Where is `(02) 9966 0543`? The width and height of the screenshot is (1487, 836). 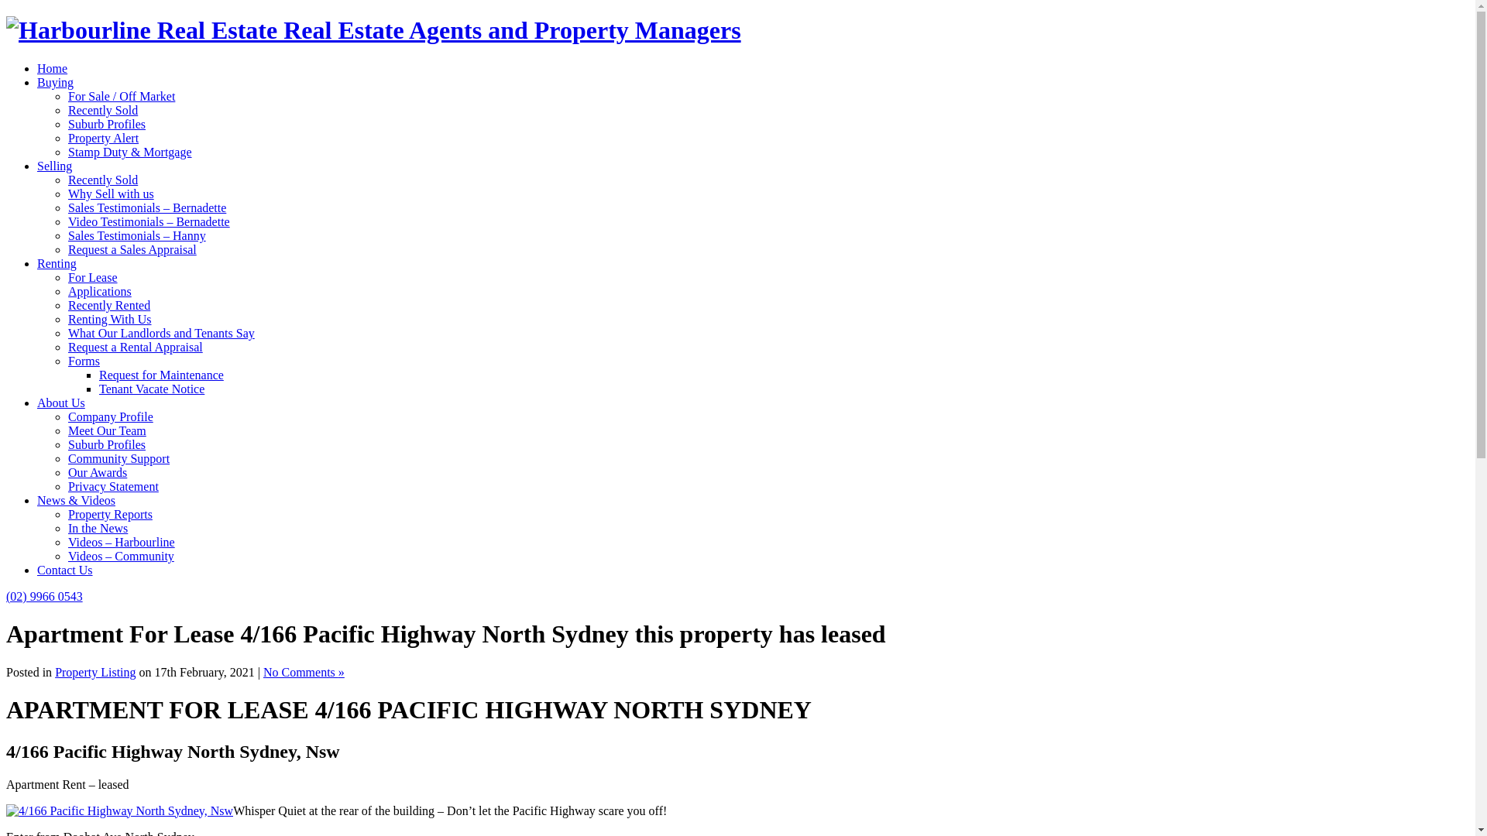
(02) 9966 0543 is located at coordinates (45, 596).